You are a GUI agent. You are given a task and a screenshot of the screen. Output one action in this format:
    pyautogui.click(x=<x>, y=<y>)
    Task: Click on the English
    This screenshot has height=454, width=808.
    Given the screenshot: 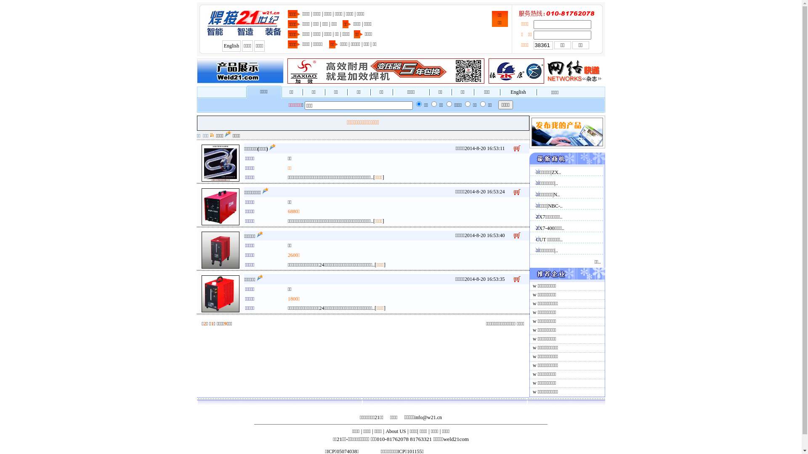 What is the action you would take?
    pyautogui.click(x=231, y=46)
    